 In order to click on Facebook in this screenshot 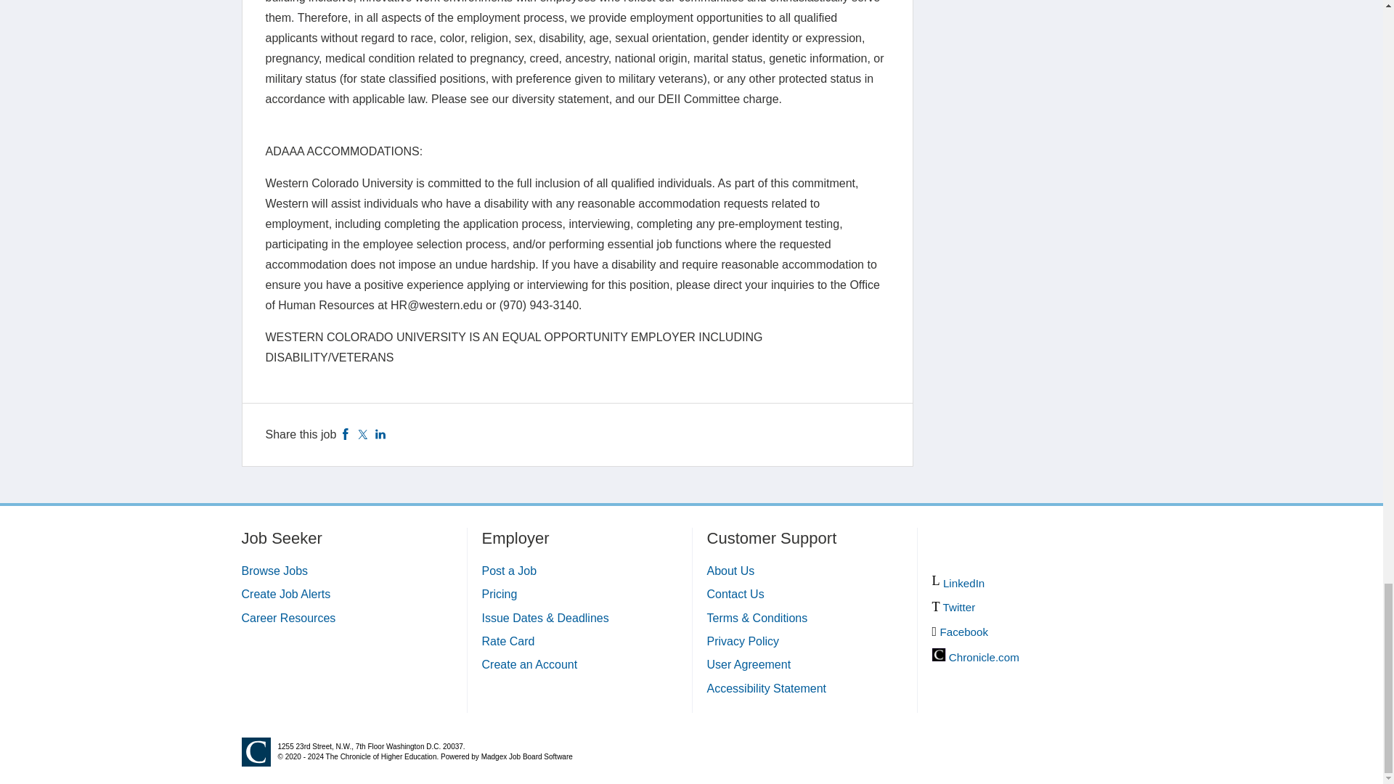, I will do `click(346, 434)`.